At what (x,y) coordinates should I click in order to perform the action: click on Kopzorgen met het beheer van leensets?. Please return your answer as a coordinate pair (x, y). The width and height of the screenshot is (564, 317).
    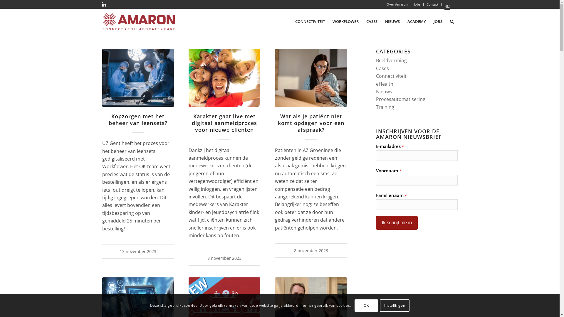
    Looking at the image, I should click on (138, 120).